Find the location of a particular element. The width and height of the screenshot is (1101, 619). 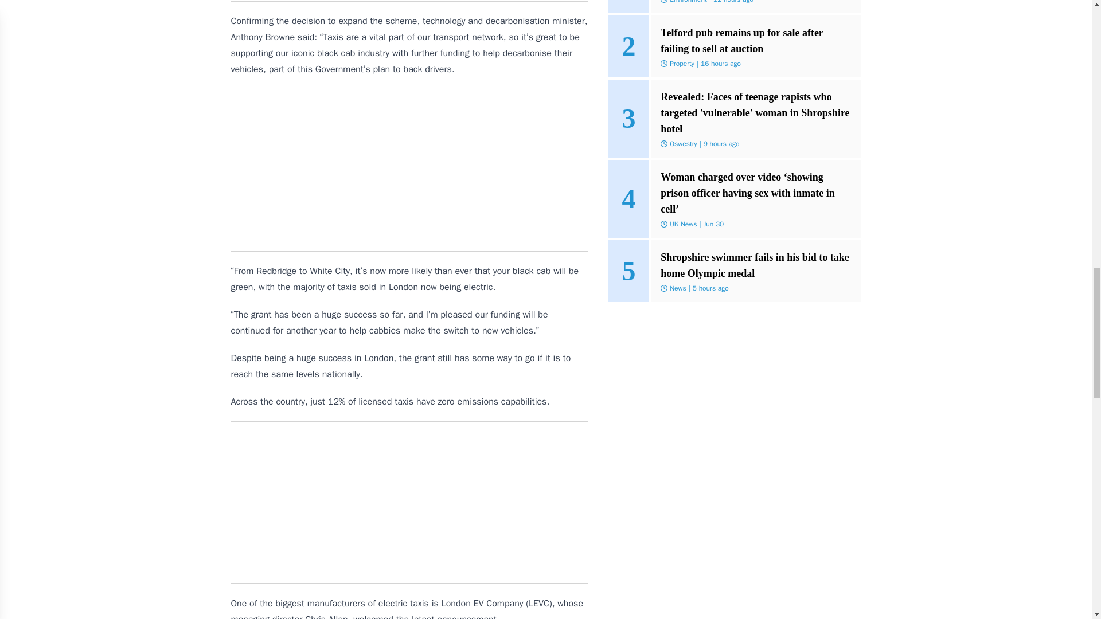

News is located at coordinates (678, 288).